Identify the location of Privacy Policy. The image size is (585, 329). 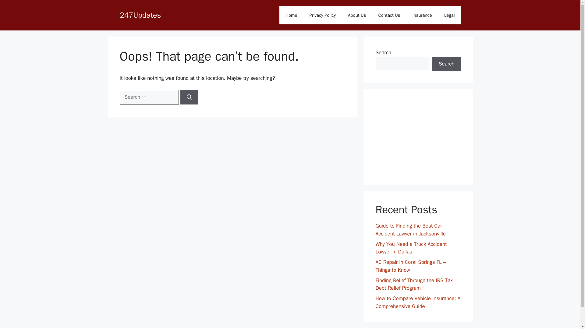
(323, 15).